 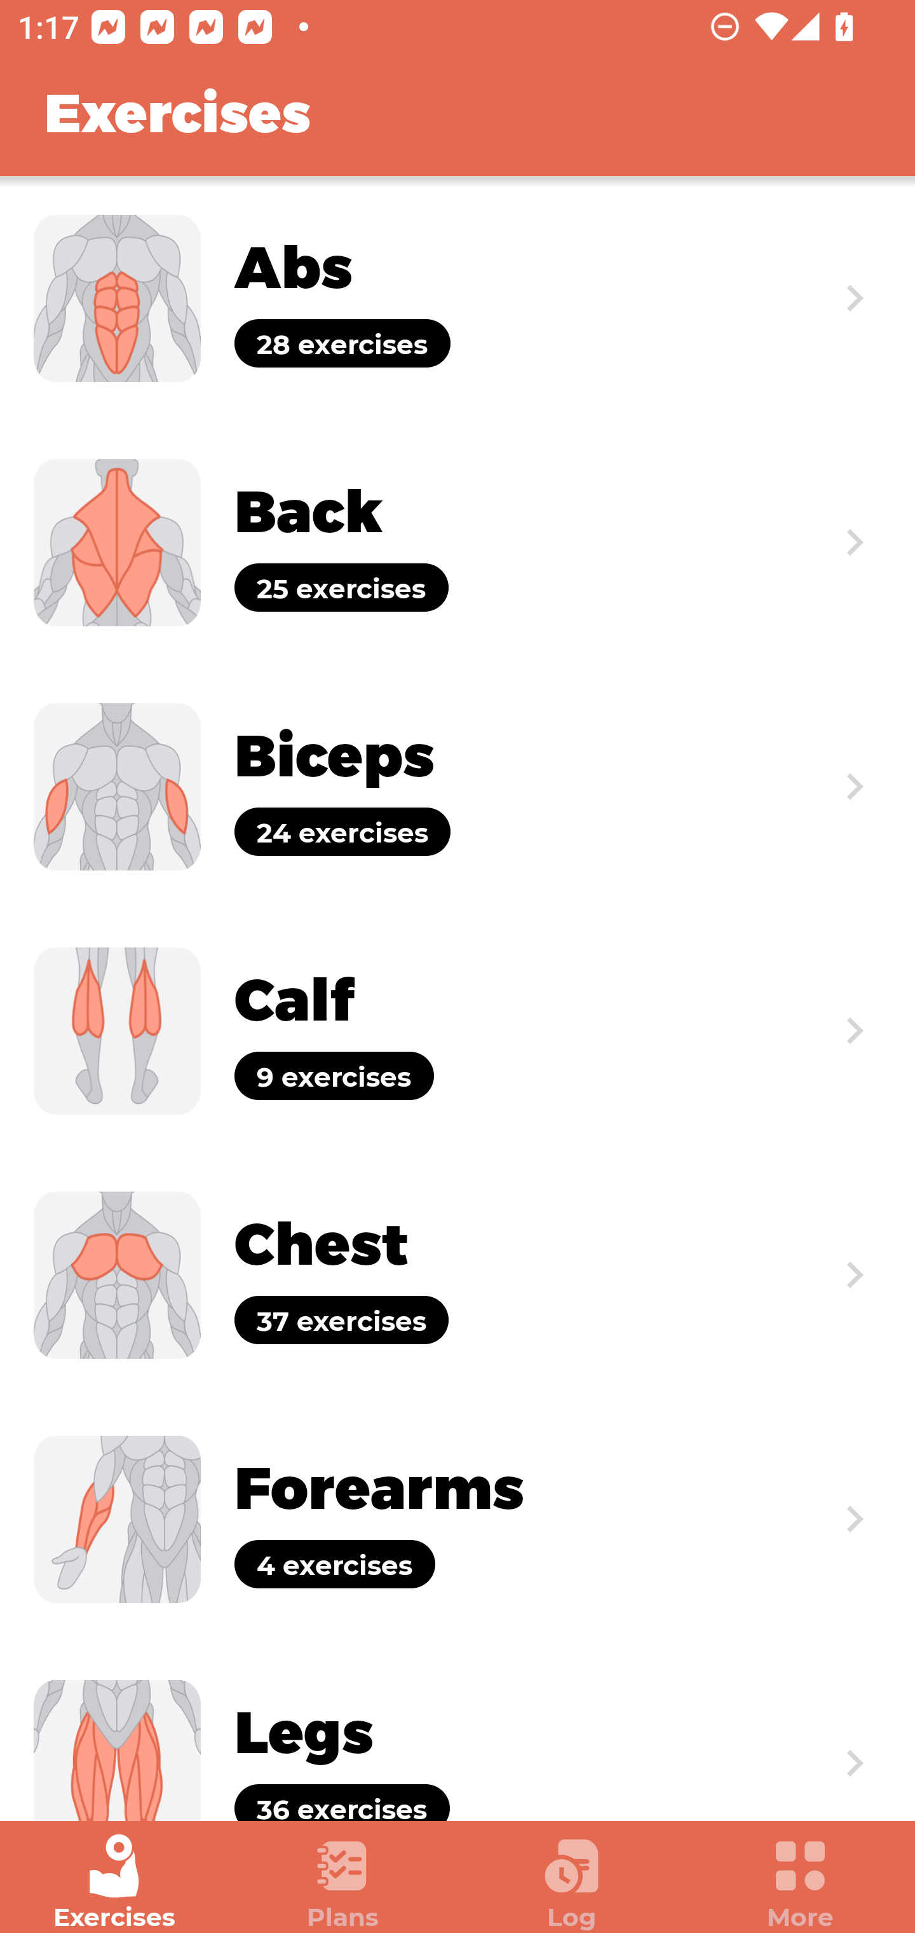 I want to click on Exercise Chest 37 exercises, so click(x=457, y=1274).